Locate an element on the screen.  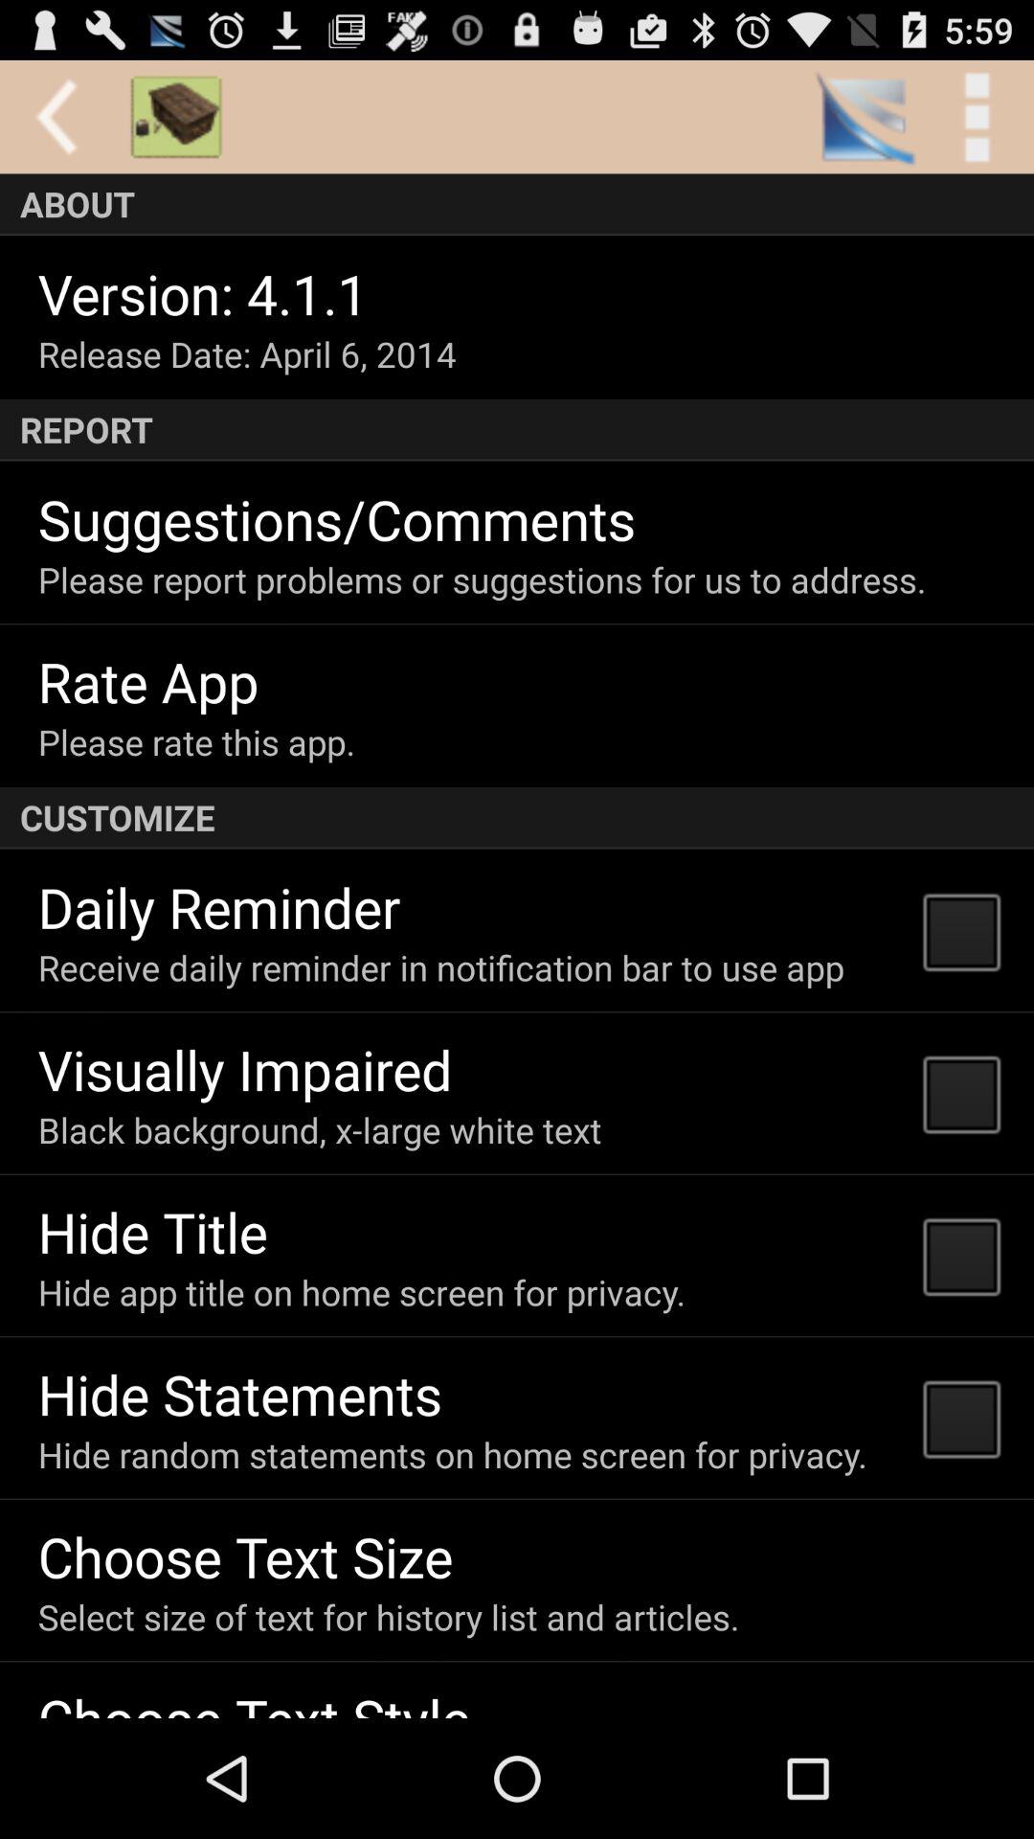
choose suggestions/comments app is located at coordinates (337, 519).